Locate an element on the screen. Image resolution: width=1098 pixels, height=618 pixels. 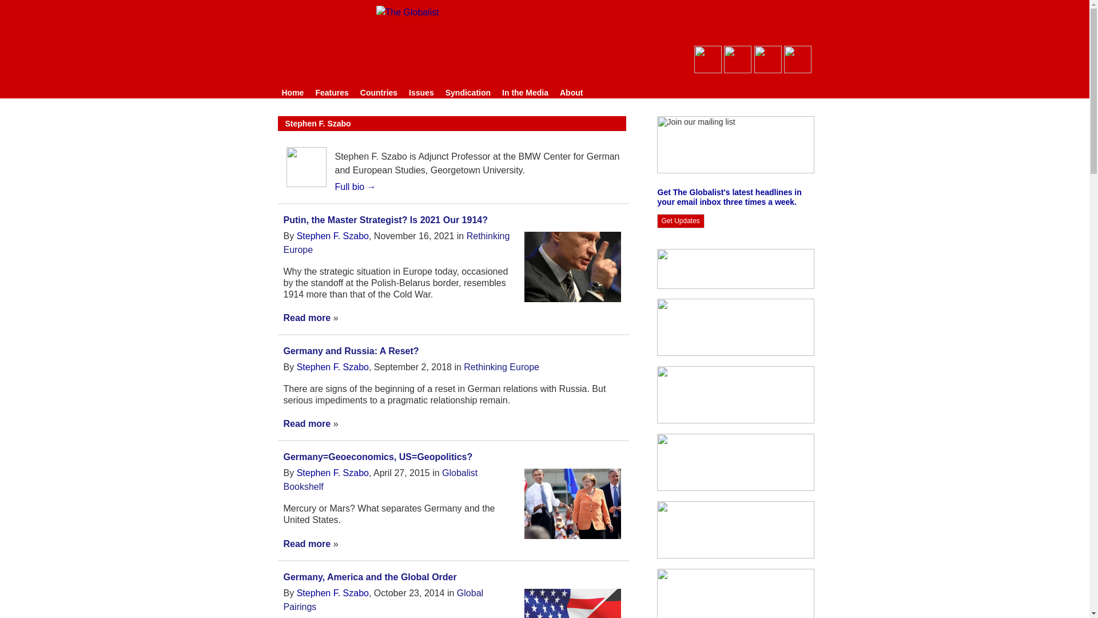
Stephen F. Szabo is located at coordinates (333, 236).